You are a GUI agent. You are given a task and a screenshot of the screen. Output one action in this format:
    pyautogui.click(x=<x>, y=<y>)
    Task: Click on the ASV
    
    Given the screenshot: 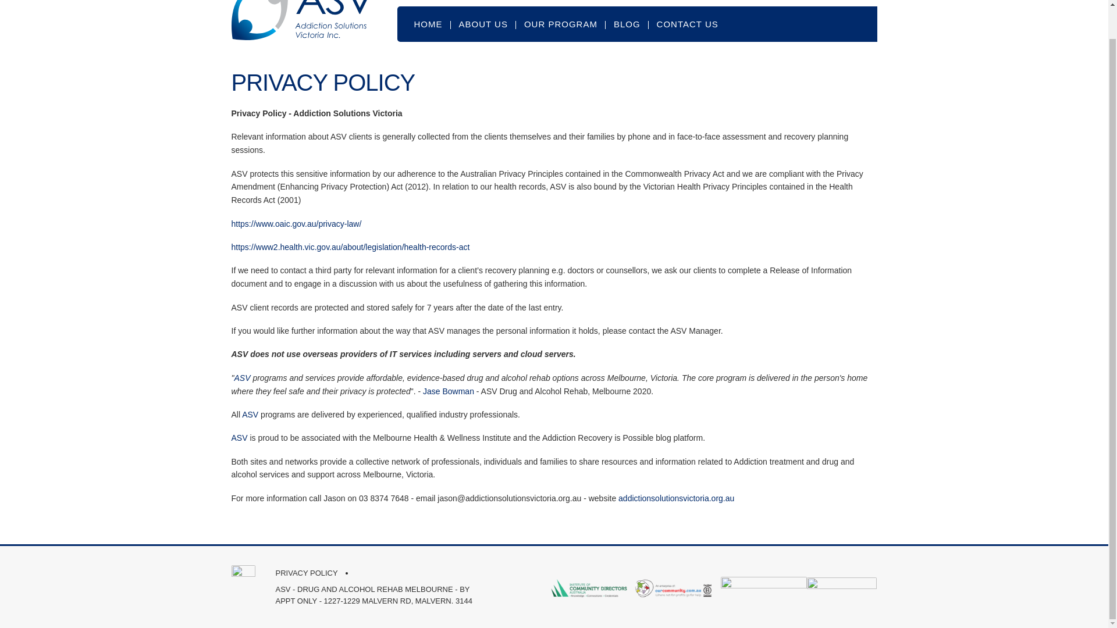 What is the action you would take?
    pyautogui.click(x=250, y=415)
    